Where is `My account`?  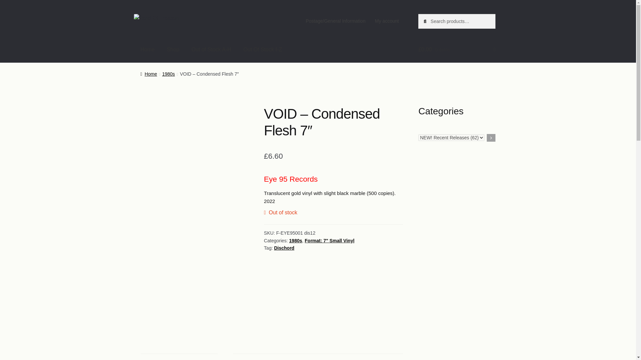
My account is located at coordinates (387, 21).